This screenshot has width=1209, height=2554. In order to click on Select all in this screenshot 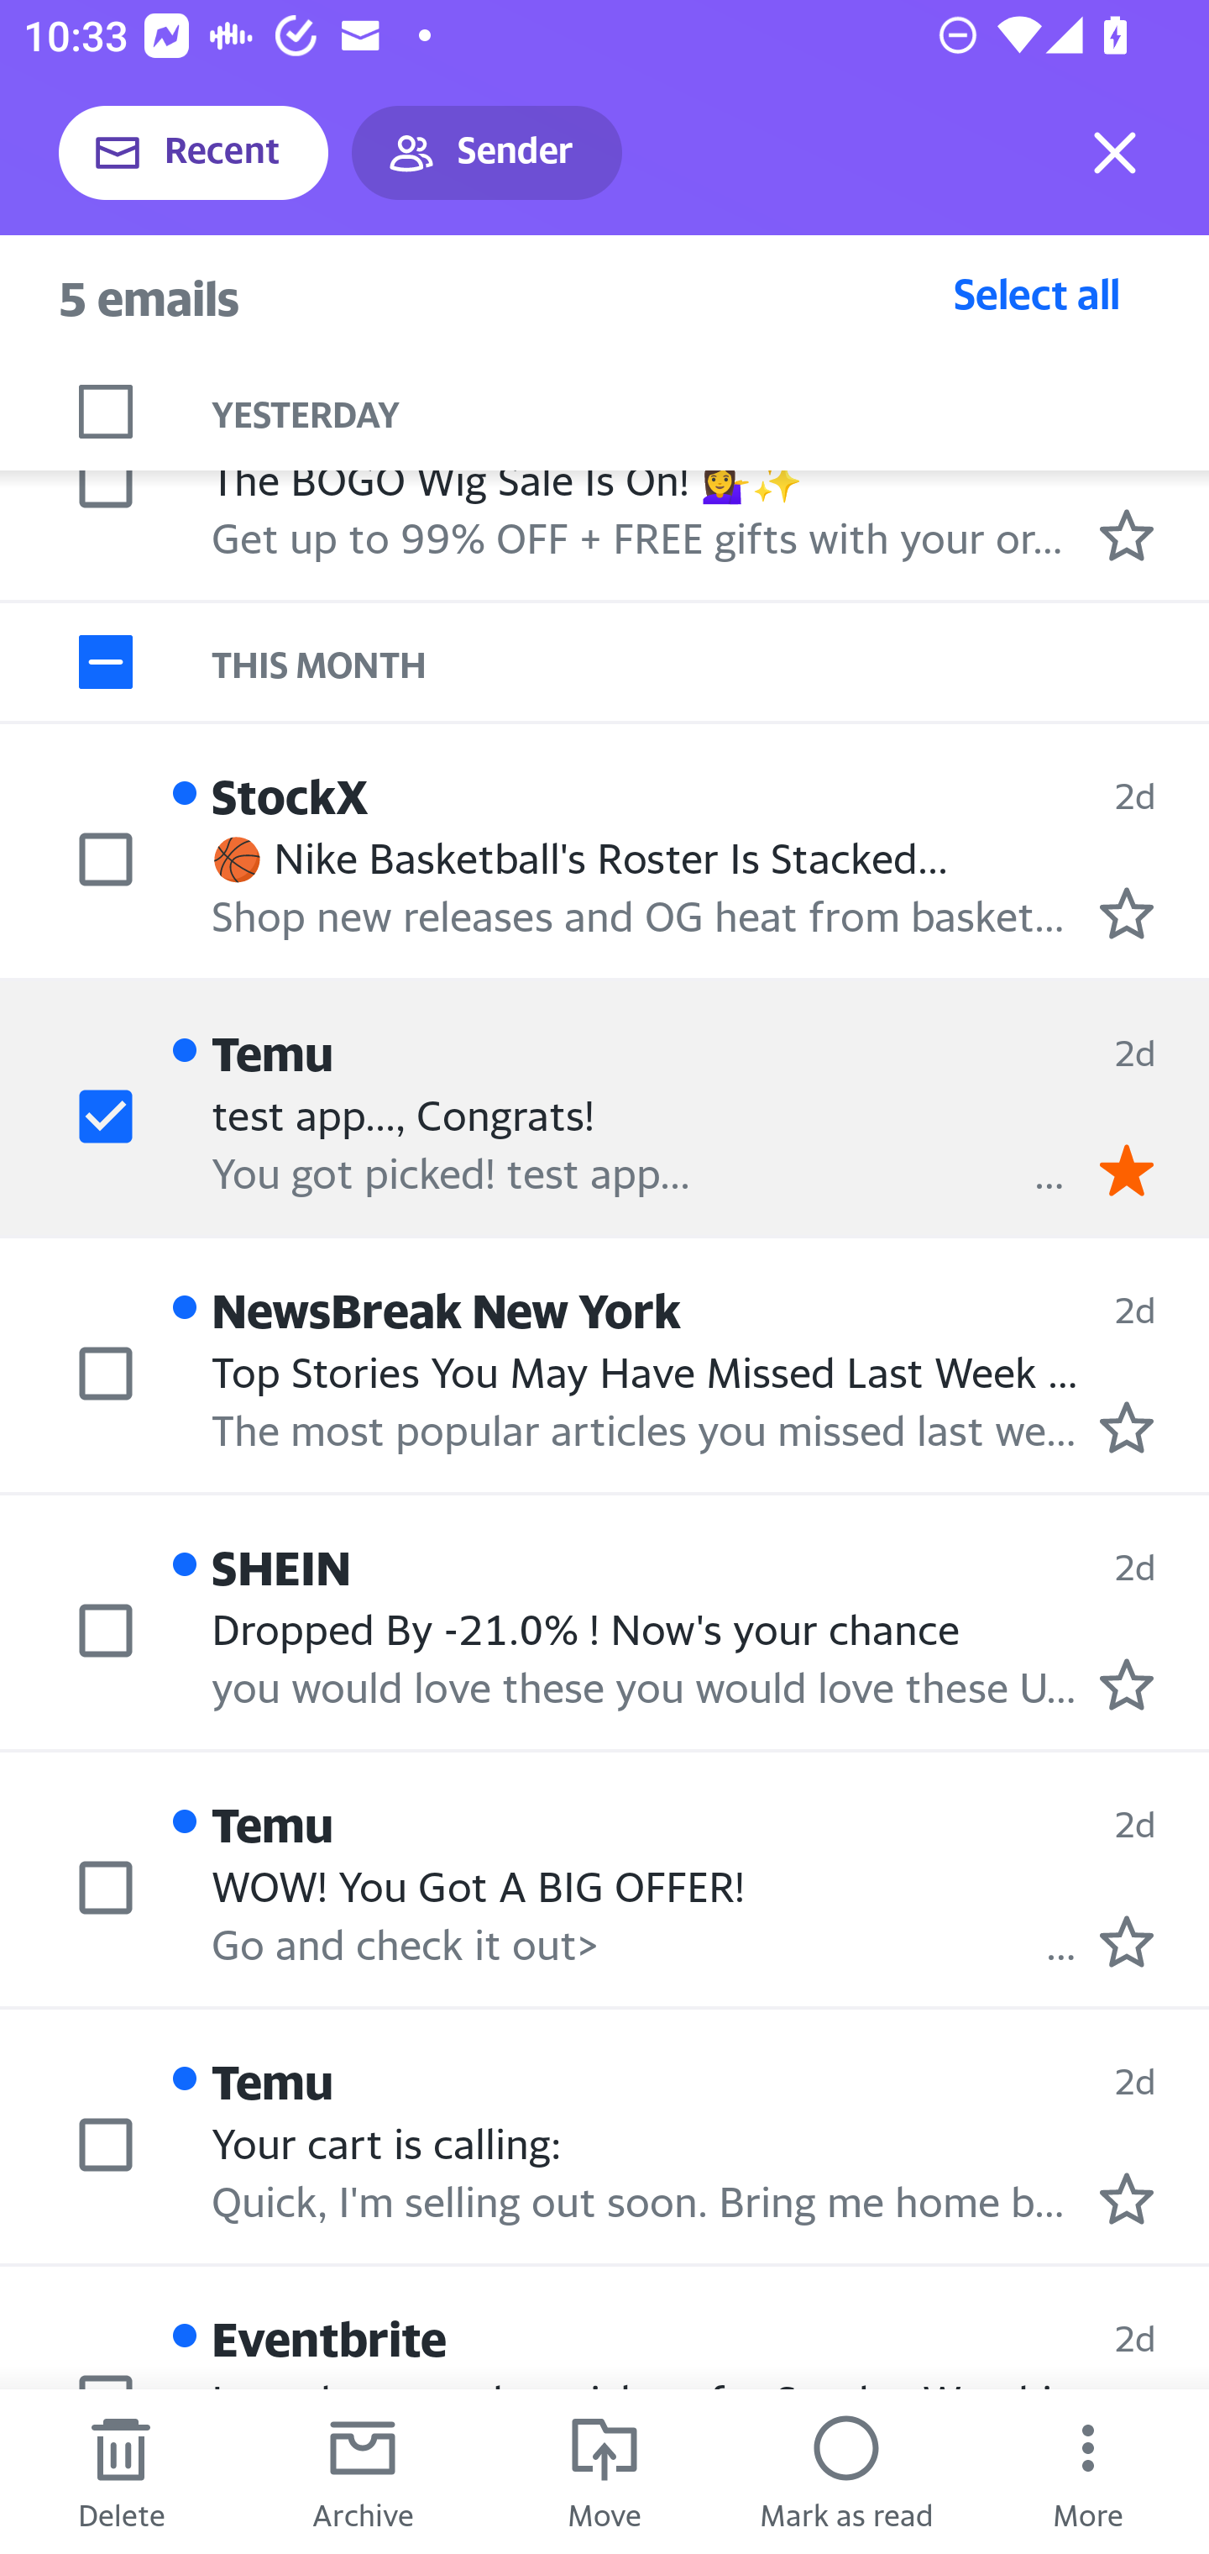, I will do `click(1037, 293)`.